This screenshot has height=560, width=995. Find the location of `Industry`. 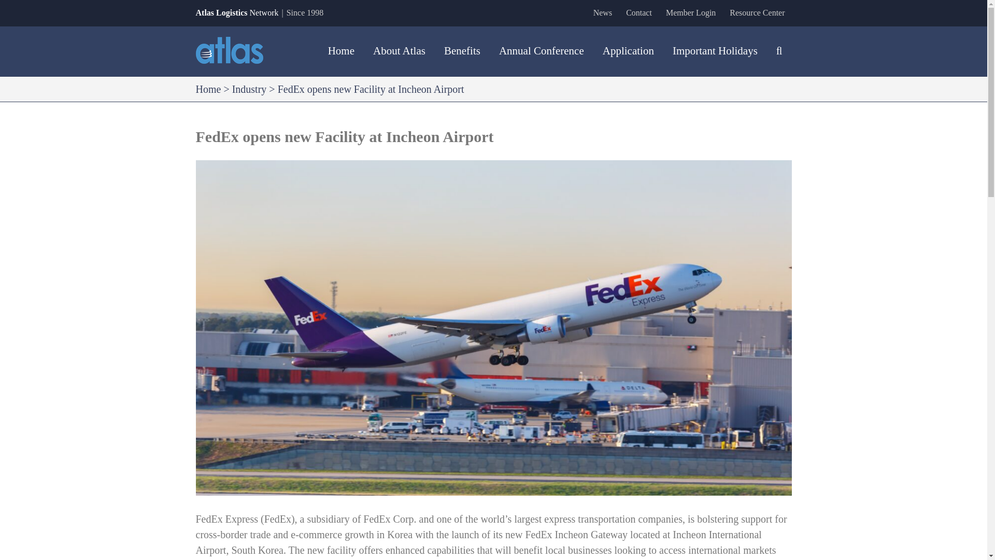

Industry is located at coordinates (249, 89).